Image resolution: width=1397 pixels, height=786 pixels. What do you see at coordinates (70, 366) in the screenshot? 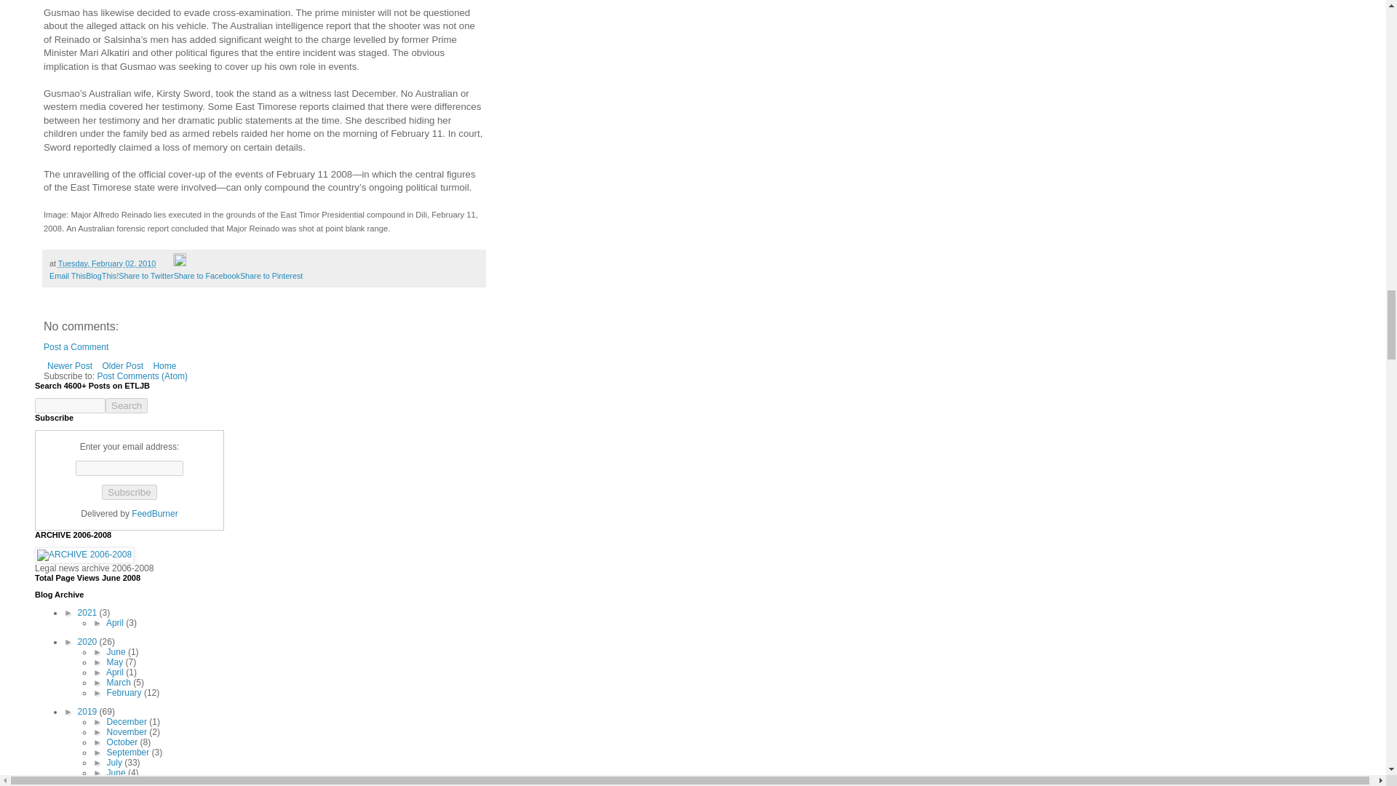
I see `Newer Post` at bounding box center [70, 366].